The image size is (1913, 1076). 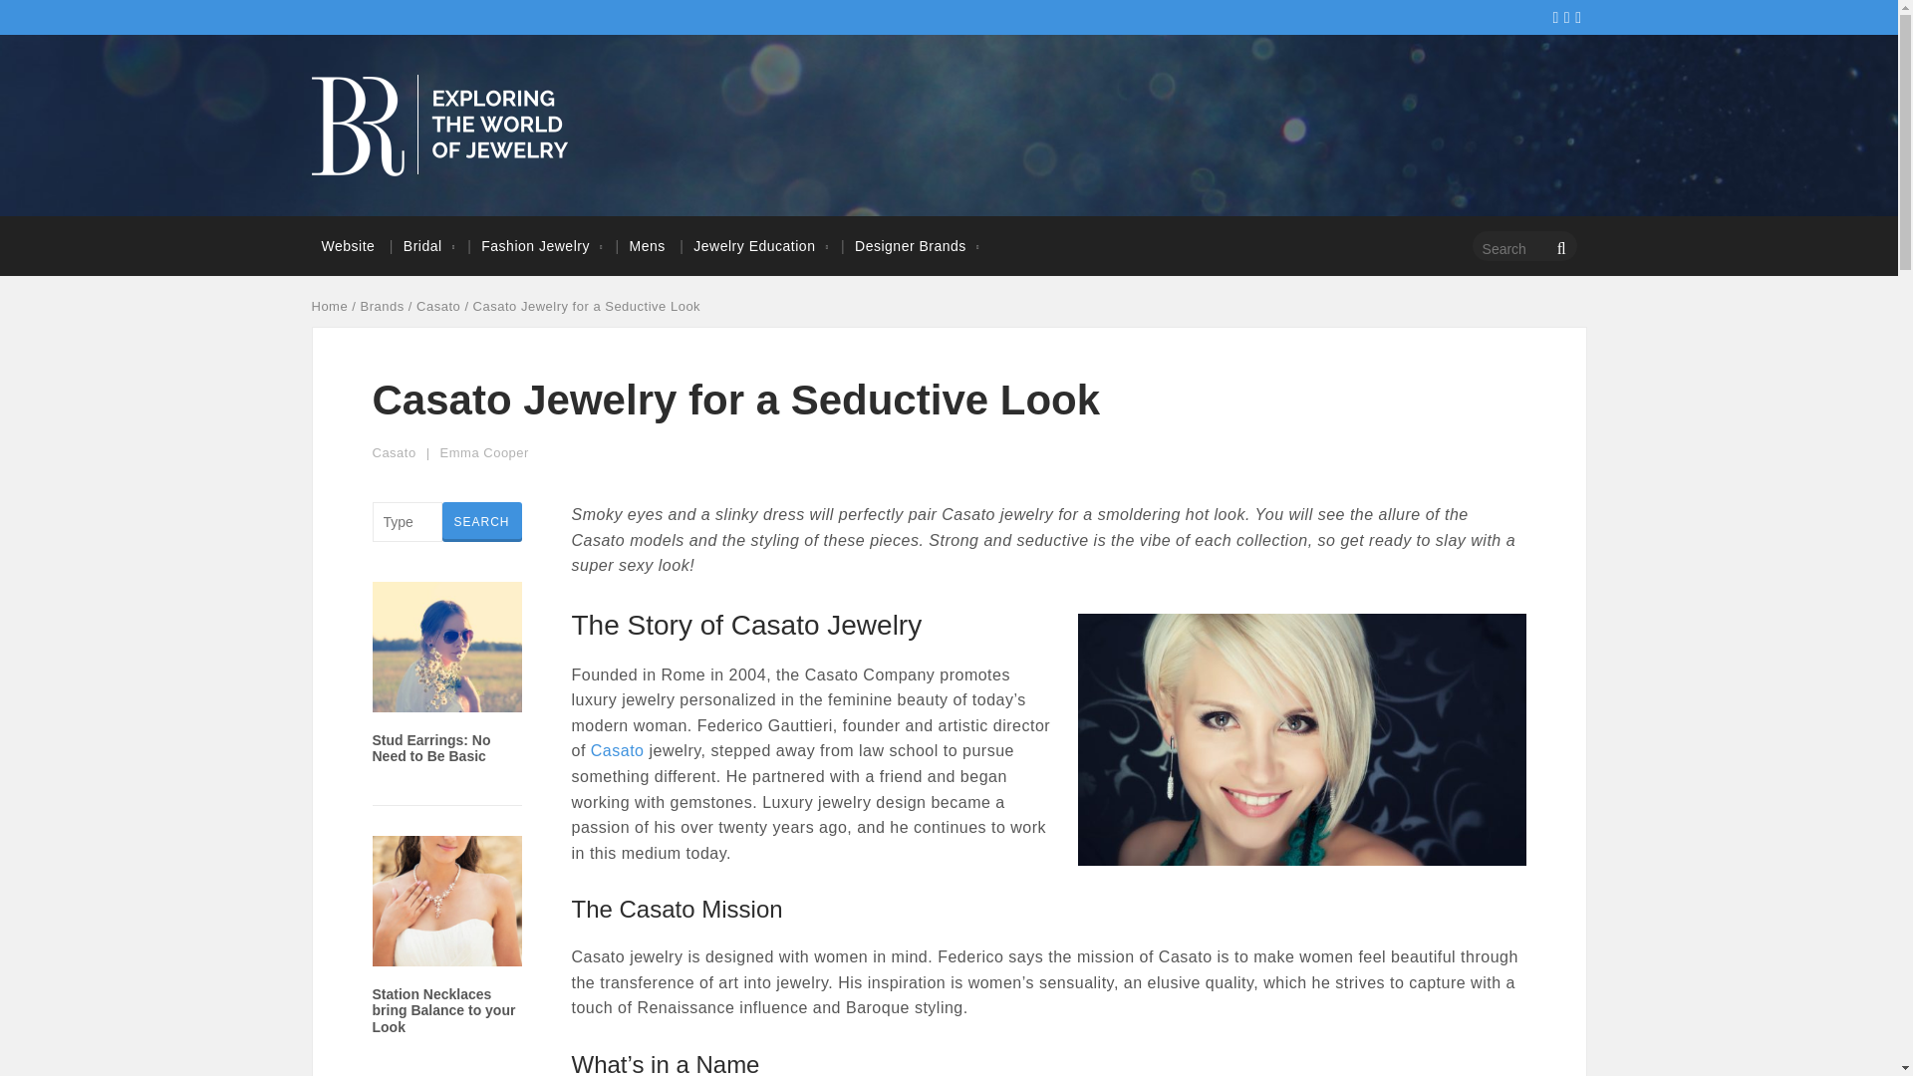 I want to click on Home, so click(x=329, y=307).